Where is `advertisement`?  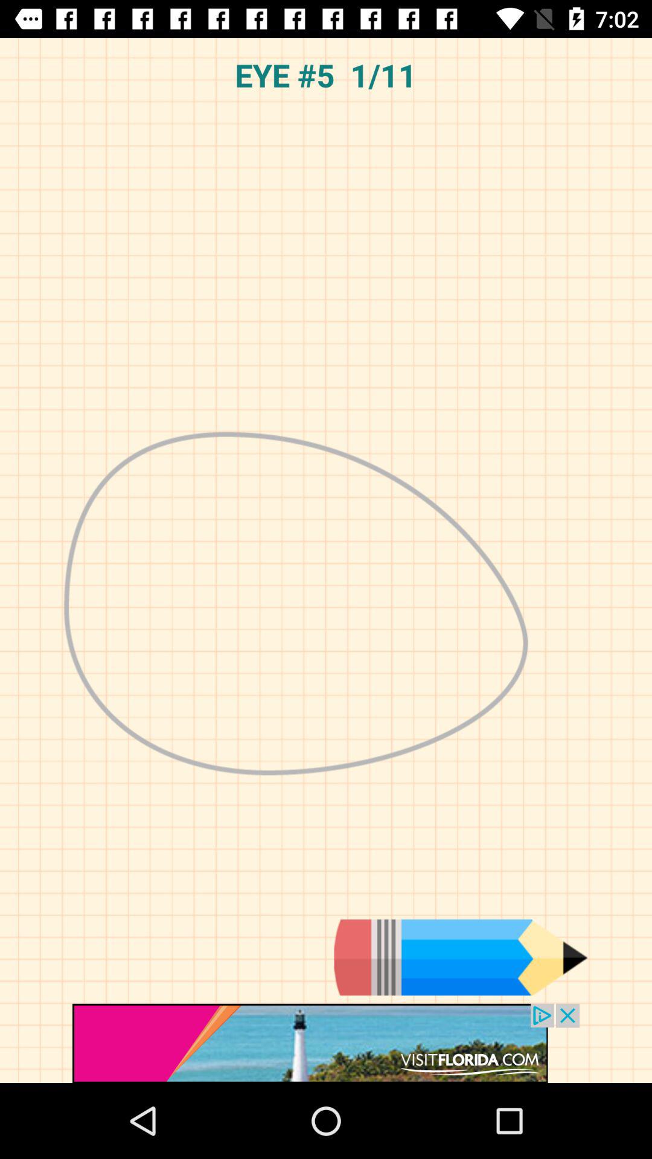 advertisement is located at coordinates (326, 1043).